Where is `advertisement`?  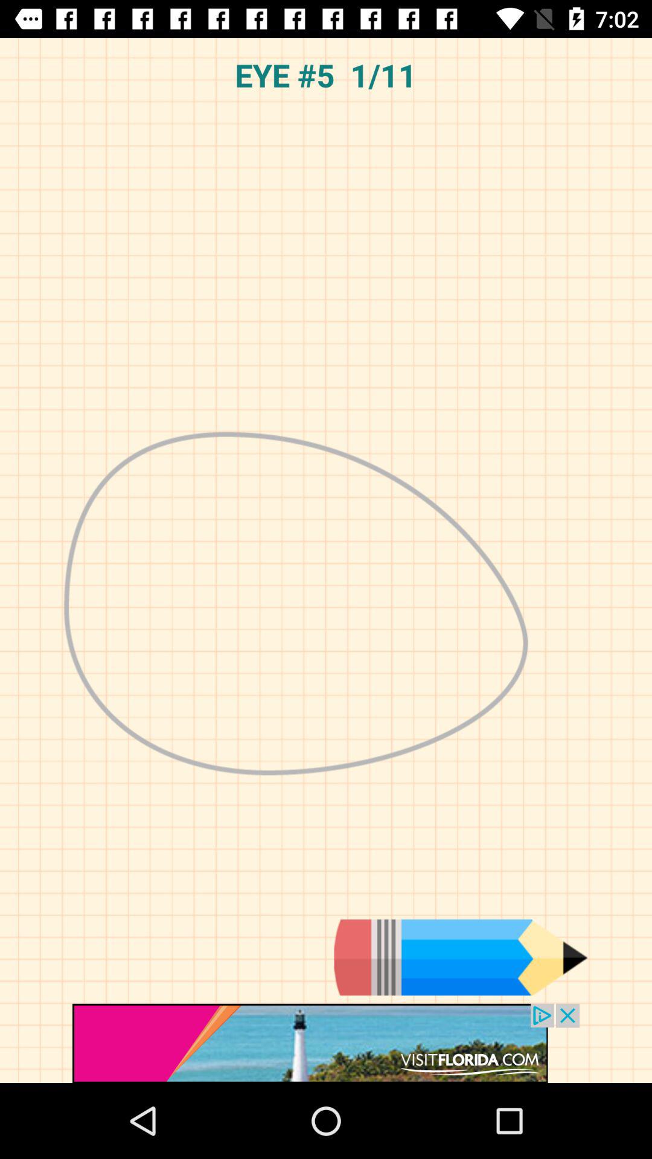 advertisement is located at coordinates (326, 1043).